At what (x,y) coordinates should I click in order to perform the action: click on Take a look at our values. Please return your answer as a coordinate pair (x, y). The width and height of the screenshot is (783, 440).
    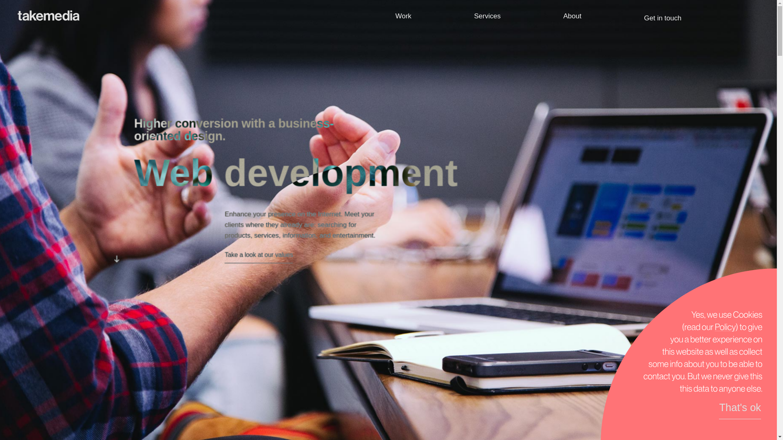
    Looking at the image, I should click on (260, 255).